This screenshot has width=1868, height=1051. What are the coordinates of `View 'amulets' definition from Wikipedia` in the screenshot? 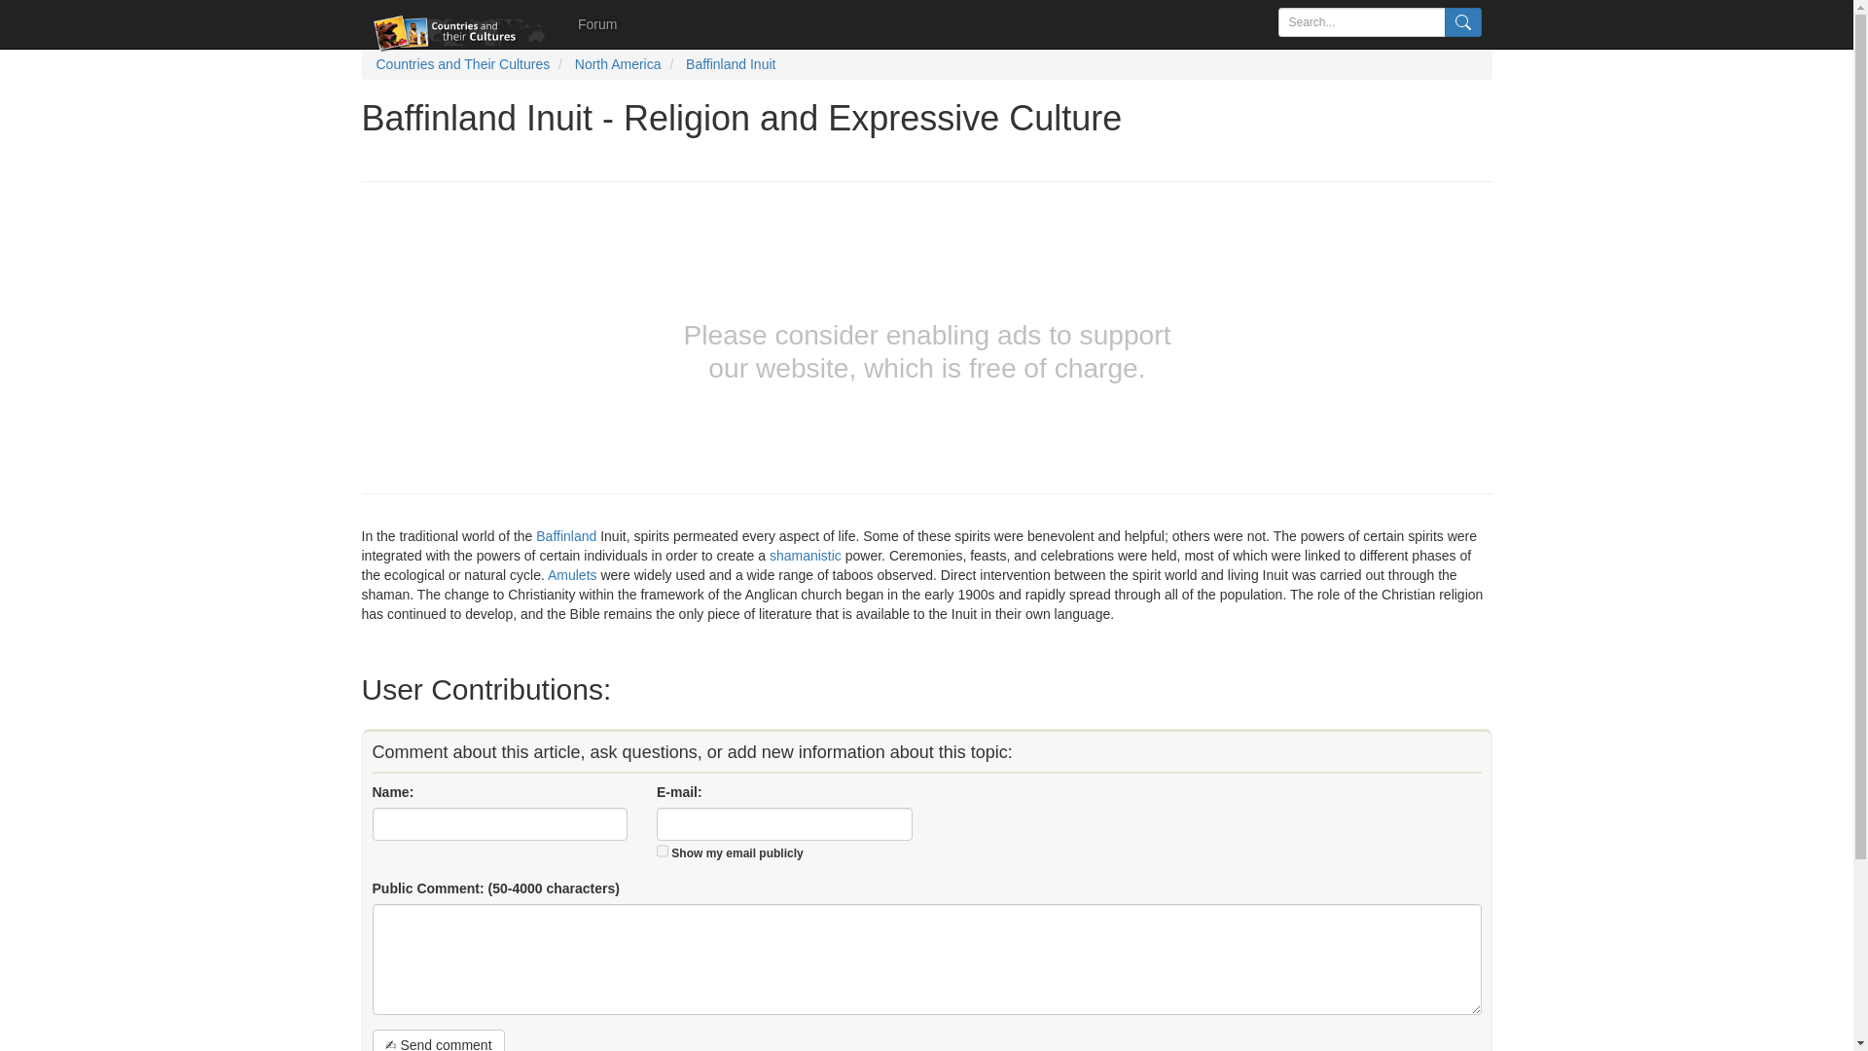 It's located at (572, 575).